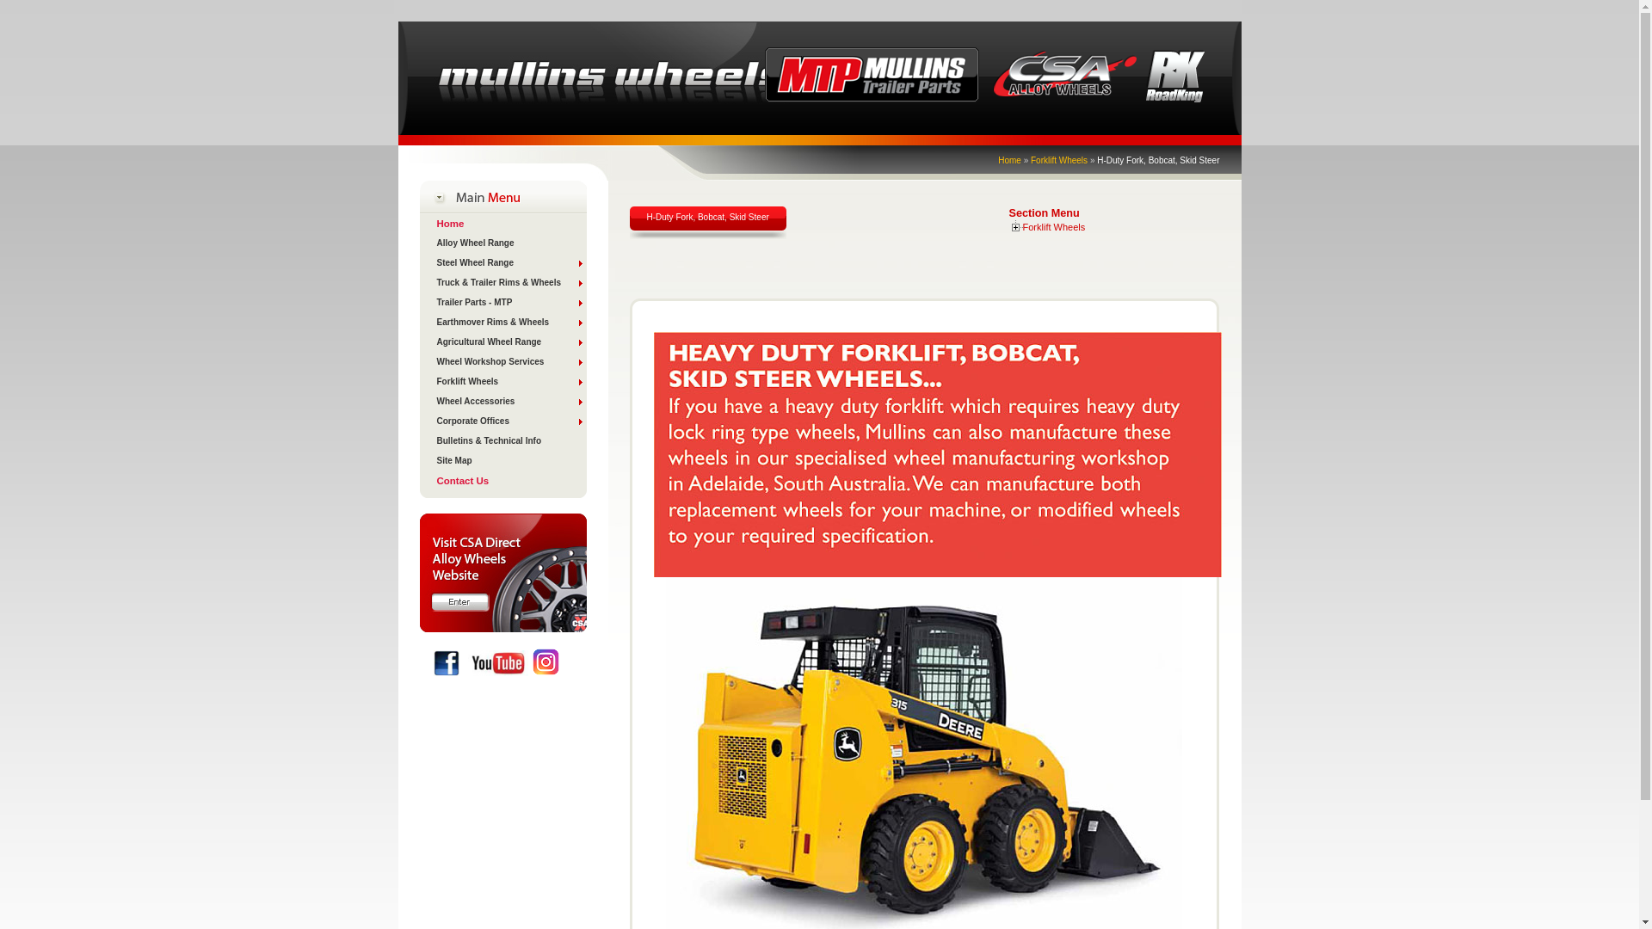 The width and height of the screenshot is (1652, 929). What do you see at coordinates (503, 224) in the screenshot?
I see `Home` at bounding box center [503, 224].